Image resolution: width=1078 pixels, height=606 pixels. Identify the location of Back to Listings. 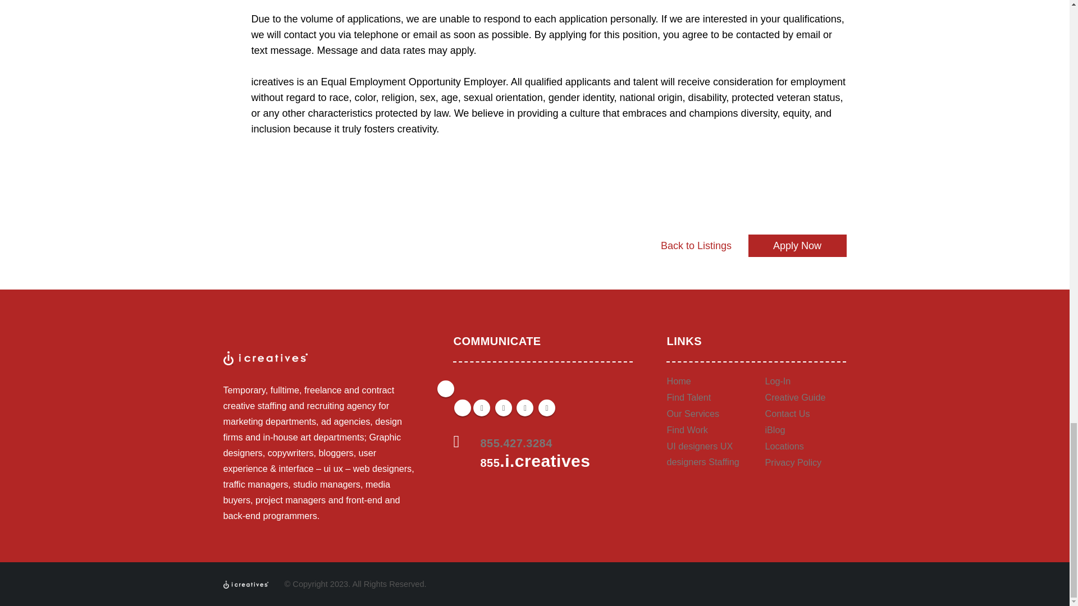
(696, 245).